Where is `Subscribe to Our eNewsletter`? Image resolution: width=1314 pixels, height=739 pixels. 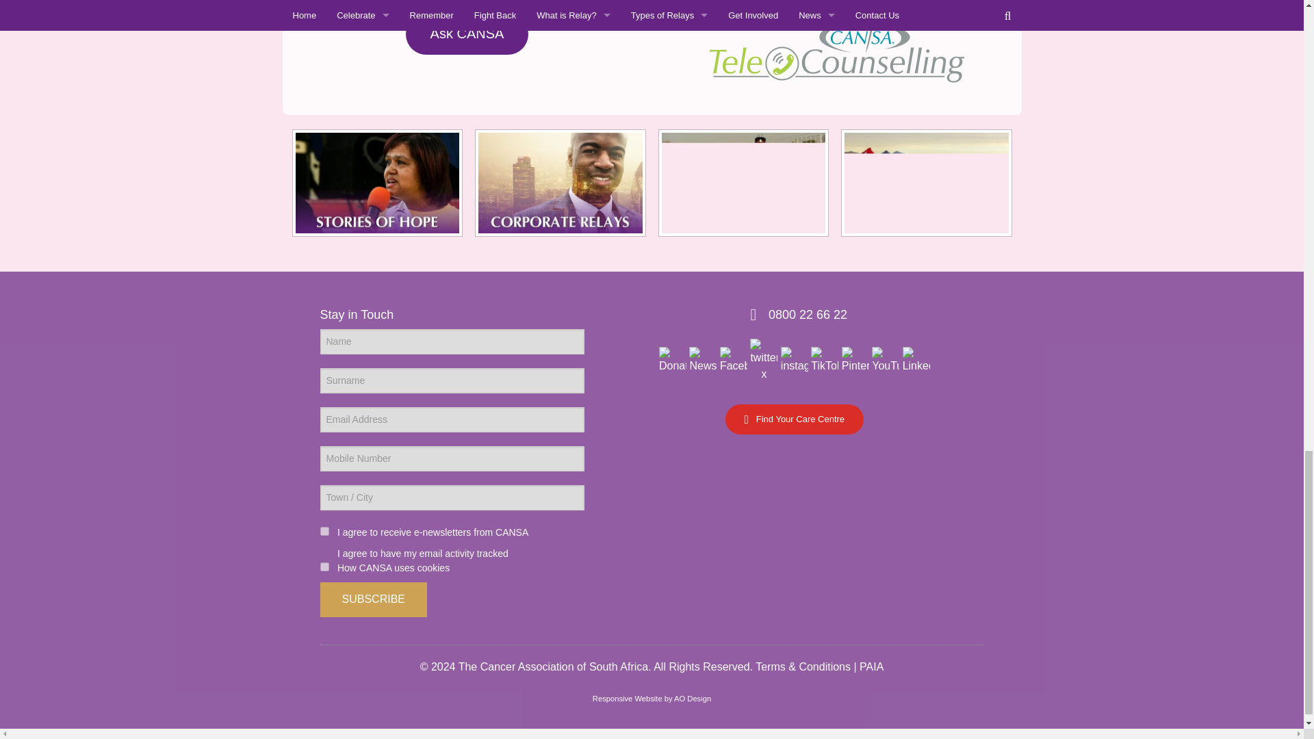 Subscribe to Our eNewsletter is located at coordinates (702, 359).